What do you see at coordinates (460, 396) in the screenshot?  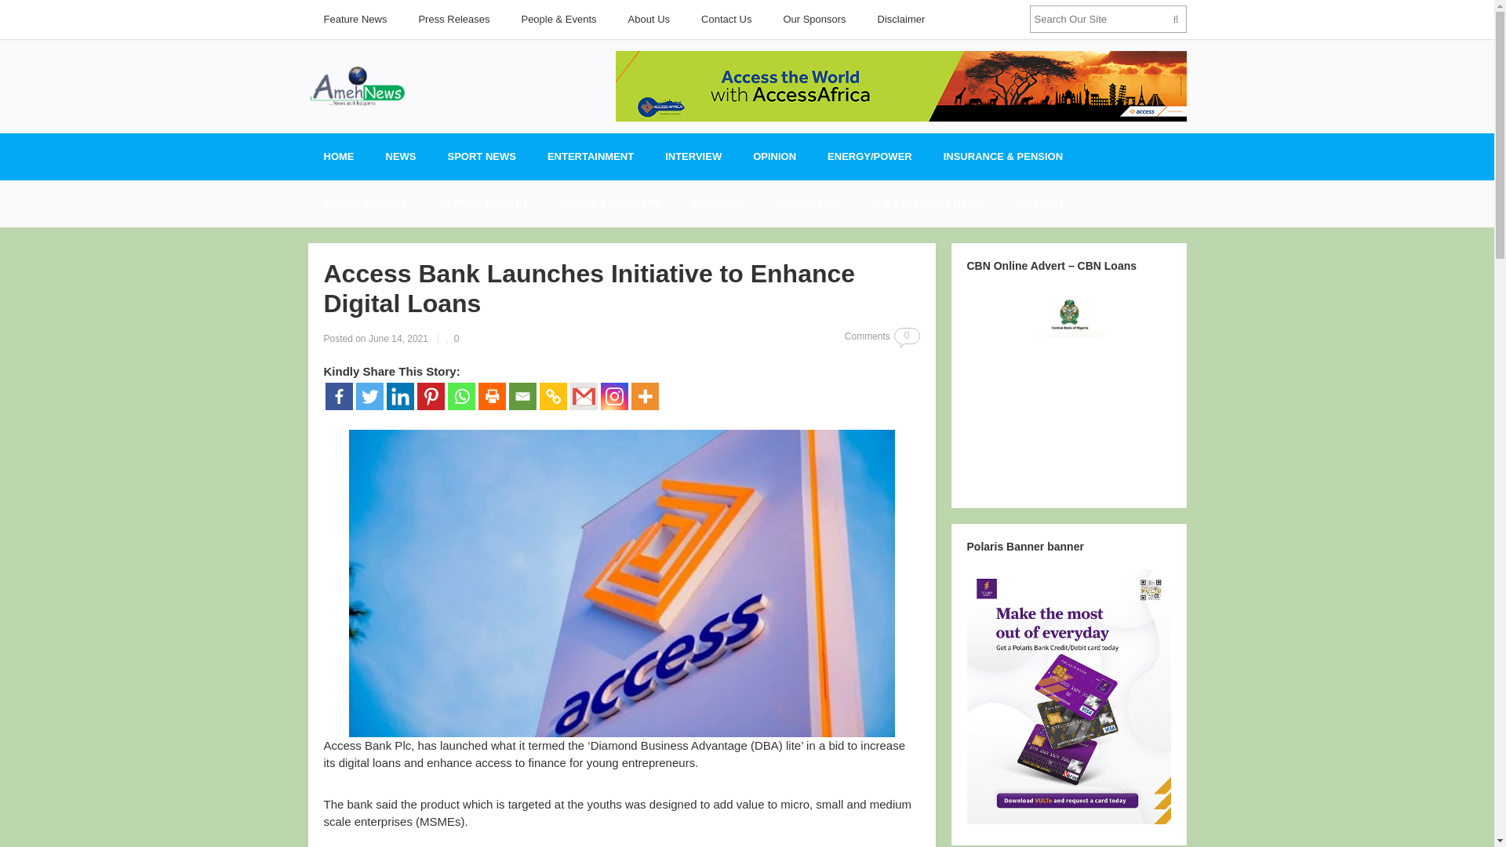 I see `Whatsapp` at bounding box center [460, 396].